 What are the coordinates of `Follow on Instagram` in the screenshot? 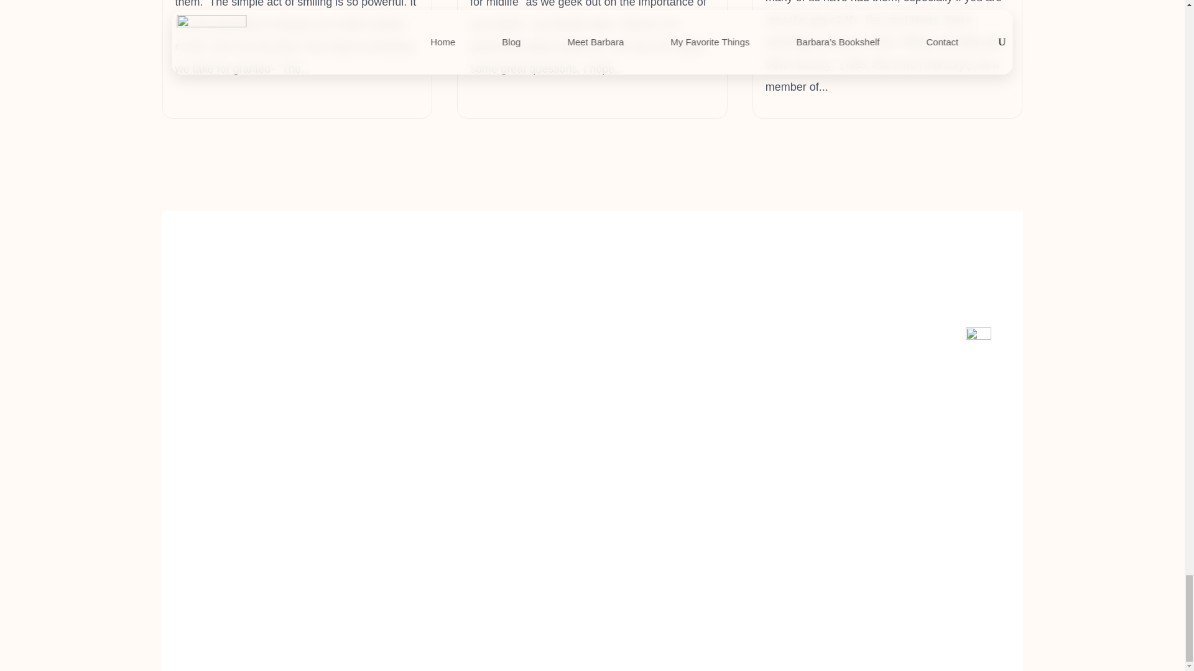 It's located at (792, 363).